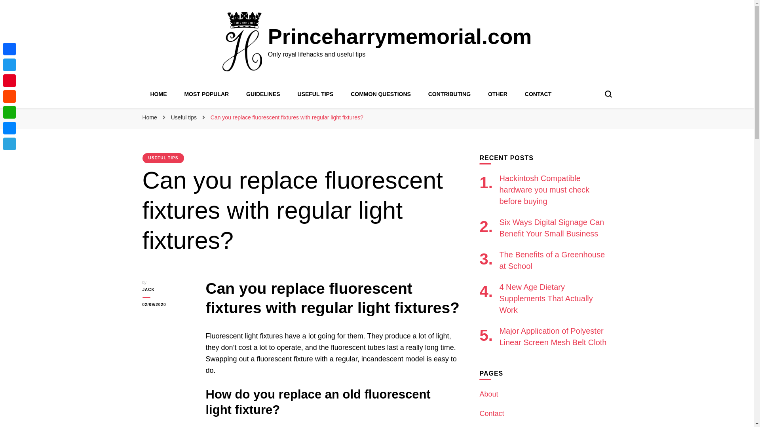 The image size is (760, 427). Describe the element at coordinates (449, 94) in the screenshot. I see `CONTRIBUTING` at that location.